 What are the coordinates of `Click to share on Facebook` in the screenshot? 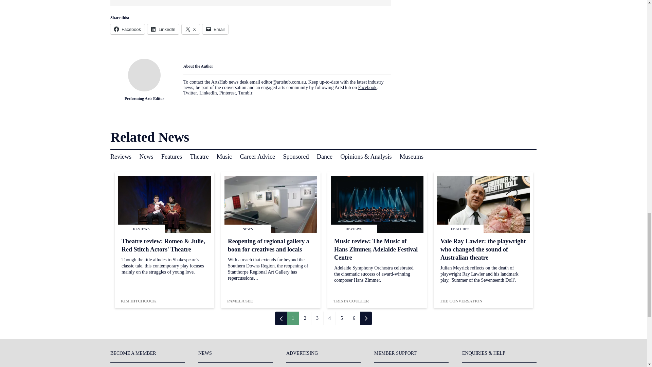 It's located at (127, 29).